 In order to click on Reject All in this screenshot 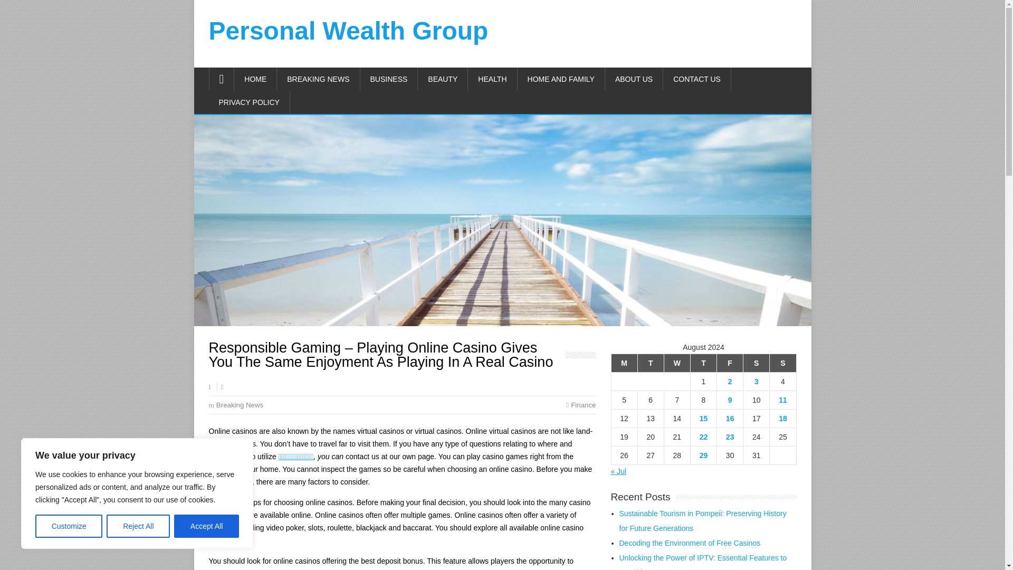, I will do `click(138, 526)`.